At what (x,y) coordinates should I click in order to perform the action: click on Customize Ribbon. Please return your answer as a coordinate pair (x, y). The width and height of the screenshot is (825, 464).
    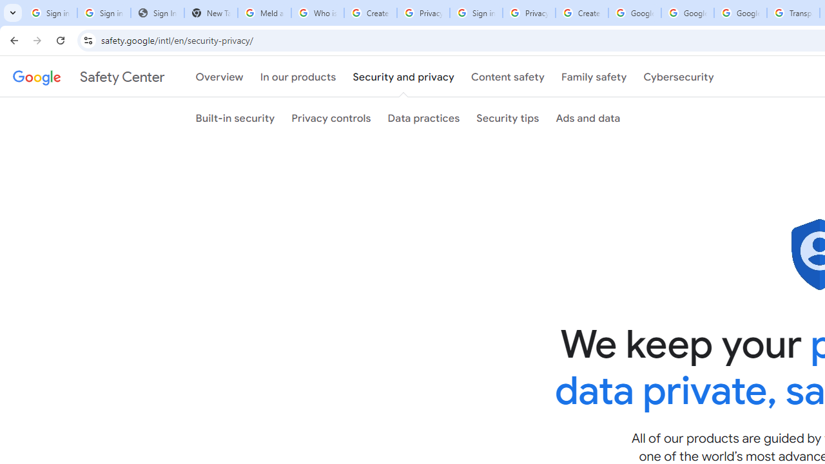
    Looking at the image, I should click on (499, 387).